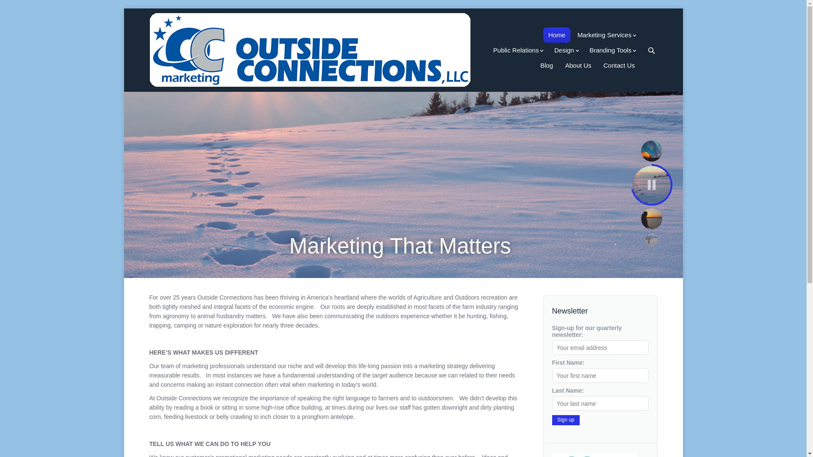 The height and width of the screenshot is (457, 813). I want to click on Blog, so click(547, 65).